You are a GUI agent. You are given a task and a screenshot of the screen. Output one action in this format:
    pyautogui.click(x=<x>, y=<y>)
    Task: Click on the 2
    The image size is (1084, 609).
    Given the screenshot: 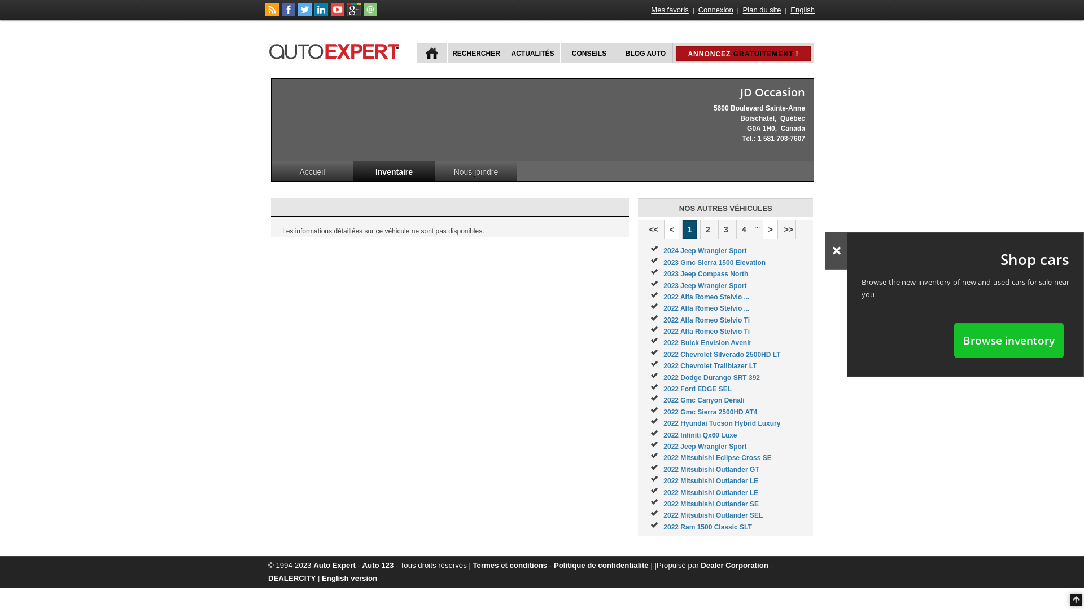 What is the action you would take?
    pyautogui.click(x=708, y=230)
    